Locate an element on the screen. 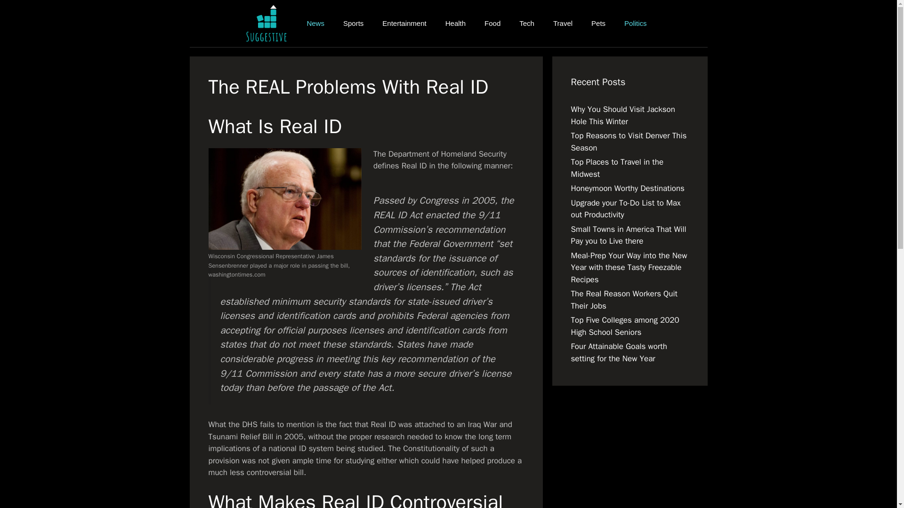 The width and height of the screenshot is (904, 508). Food is located at coordinates (492, 24).